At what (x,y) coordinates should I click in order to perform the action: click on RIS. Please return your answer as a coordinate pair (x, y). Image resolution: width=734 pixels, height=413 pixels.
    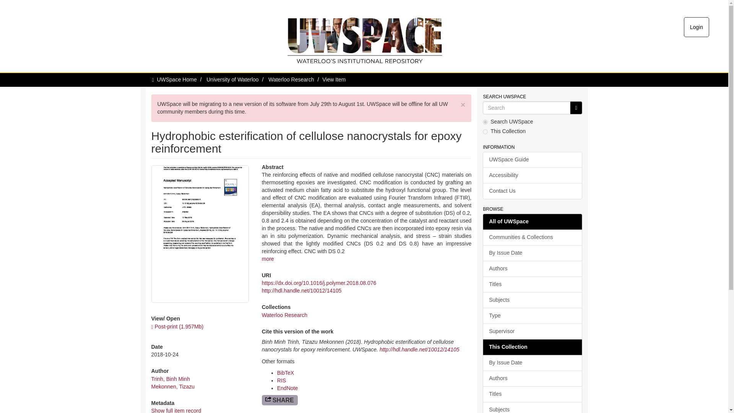
    Looking at the image, I should click on (281, 380).